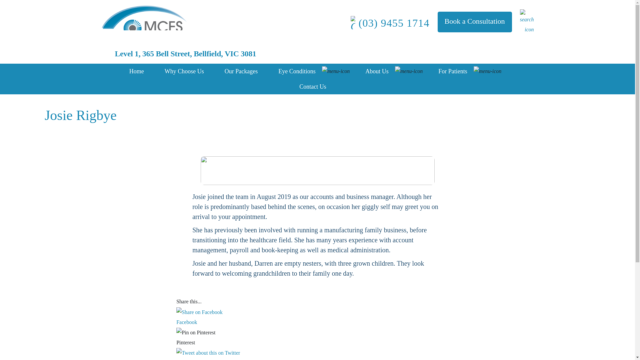 This screenshot has width=640, height=360. I want to click on Eye Conditions, so click(297, 71).